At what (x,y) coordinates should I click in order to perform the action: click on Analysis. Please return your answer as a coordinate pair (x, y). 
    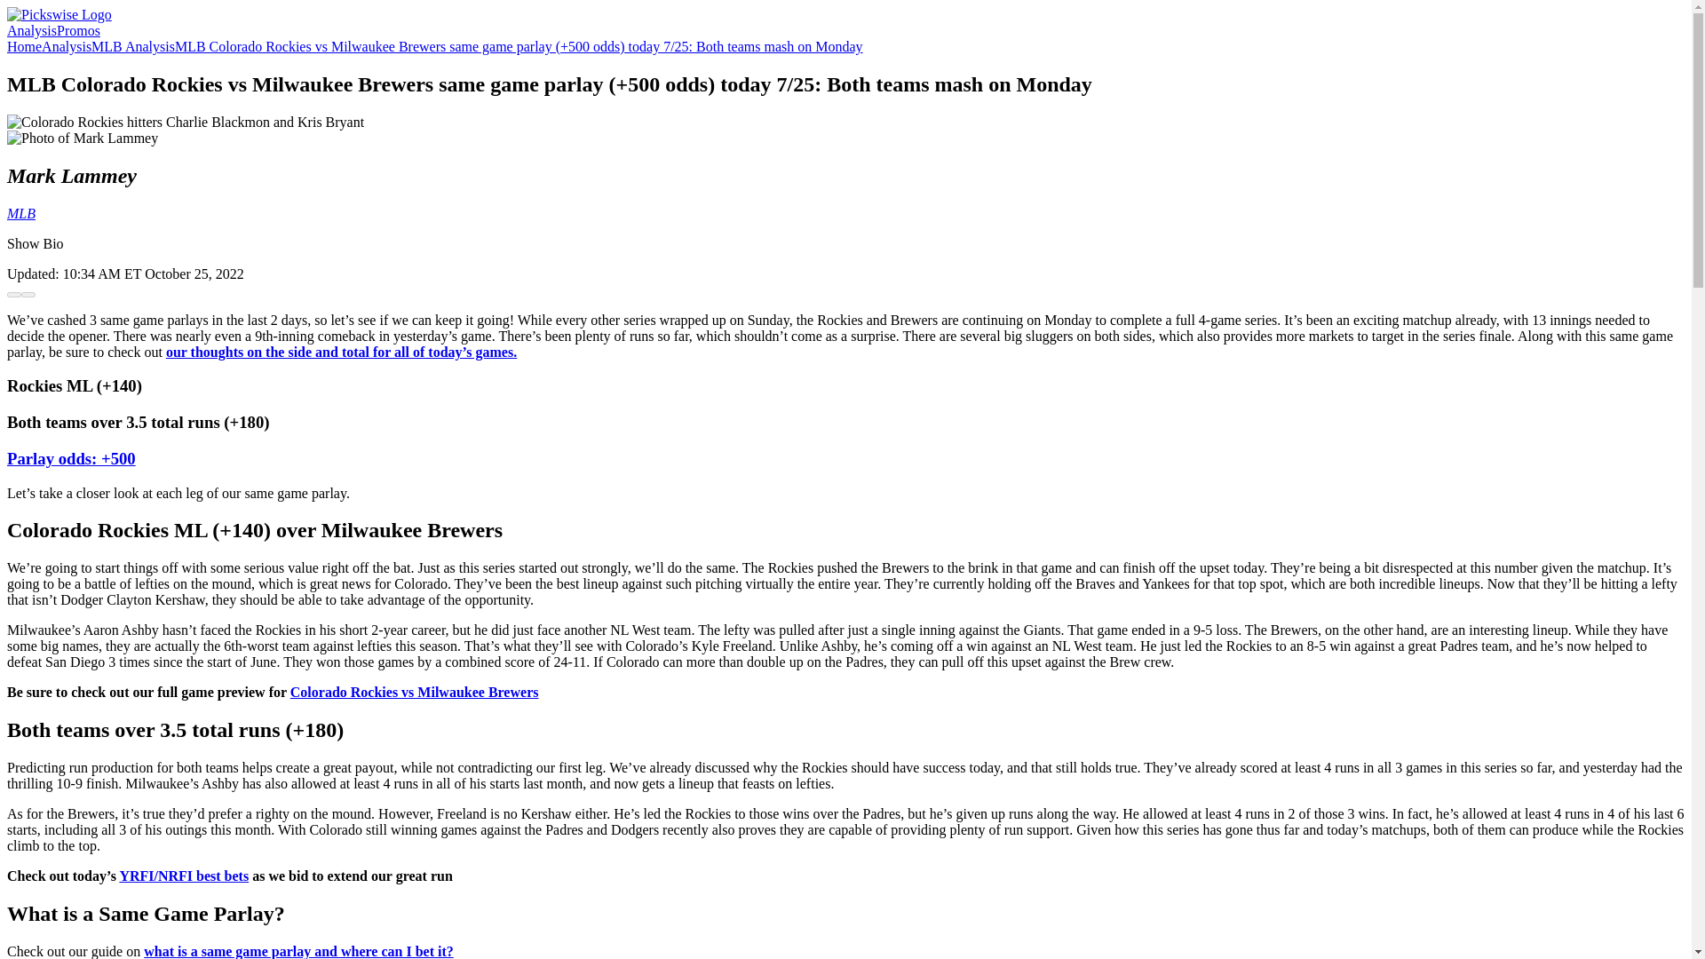
    Looking at the image, I should click on (31, 30).